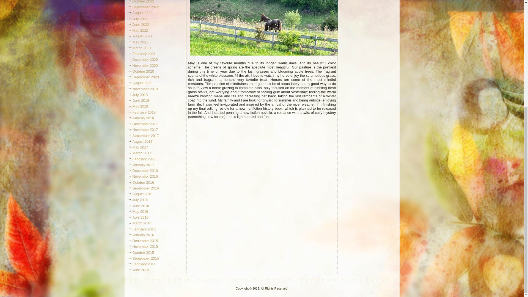 Image resolution: width=528 pixels, height=297 pixels. Describe the element at coordinates (141, 25) in the screenshot. I see `June 2022` at that location.